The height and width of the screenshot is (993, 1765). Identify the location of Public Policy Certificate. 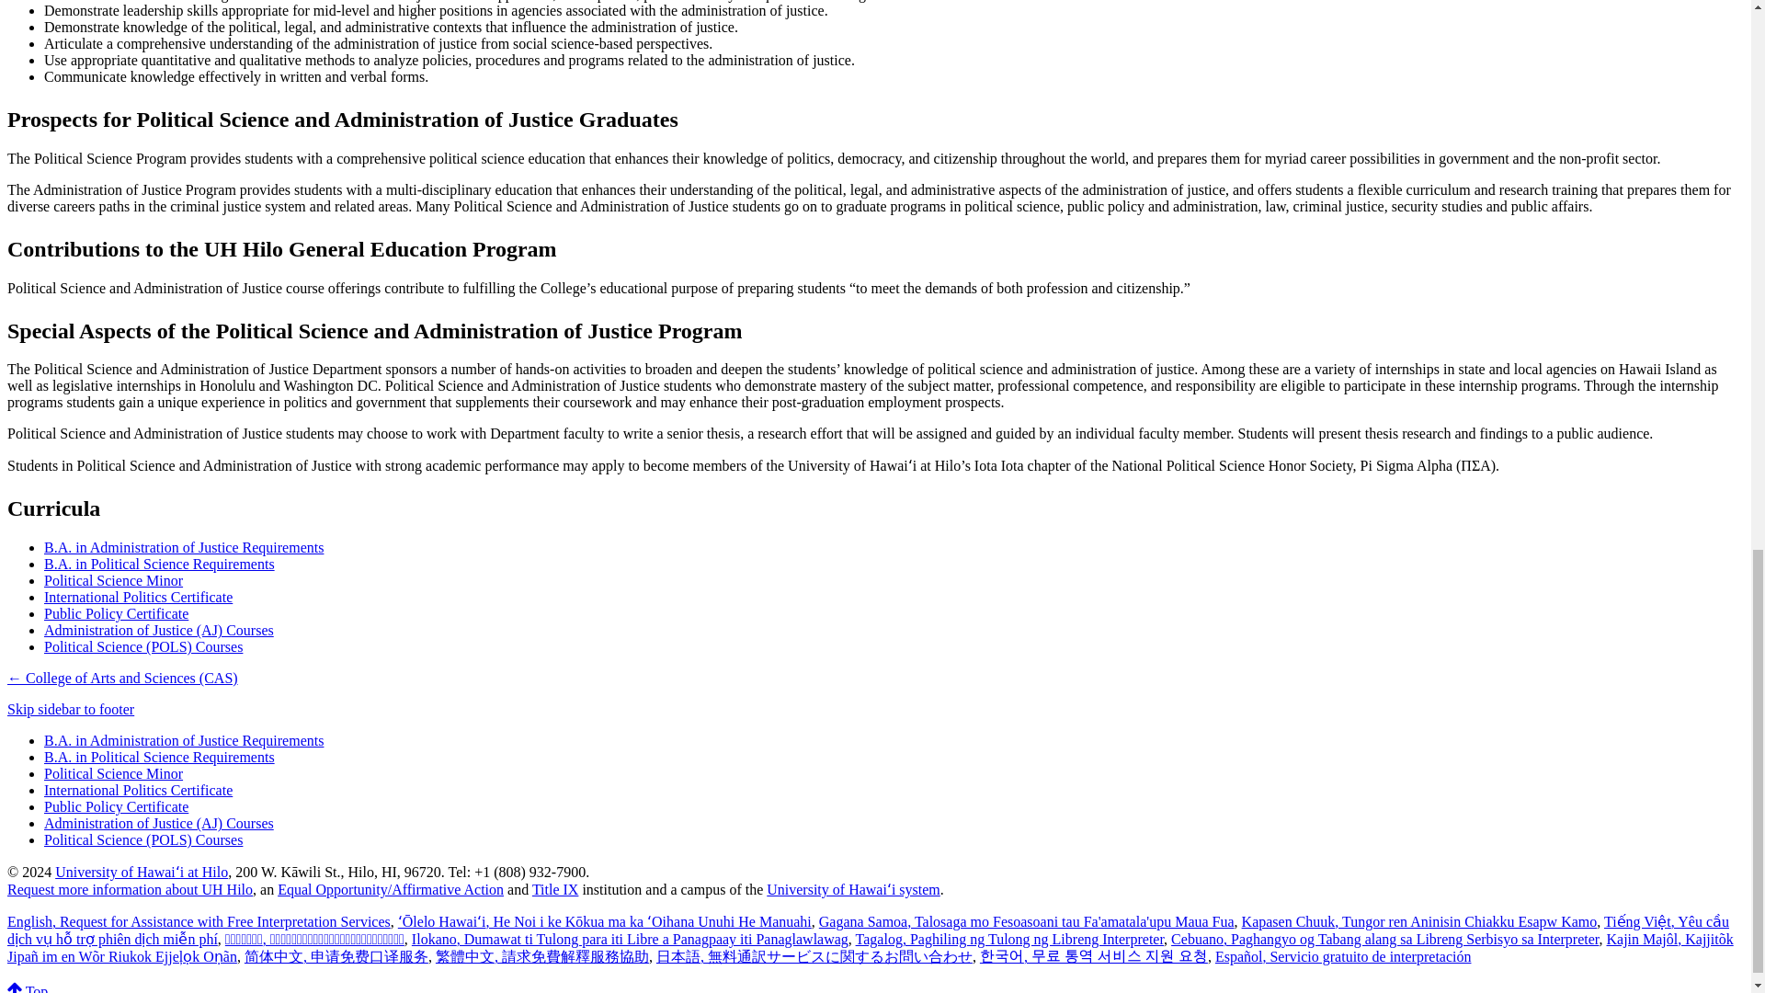
(116, 613).